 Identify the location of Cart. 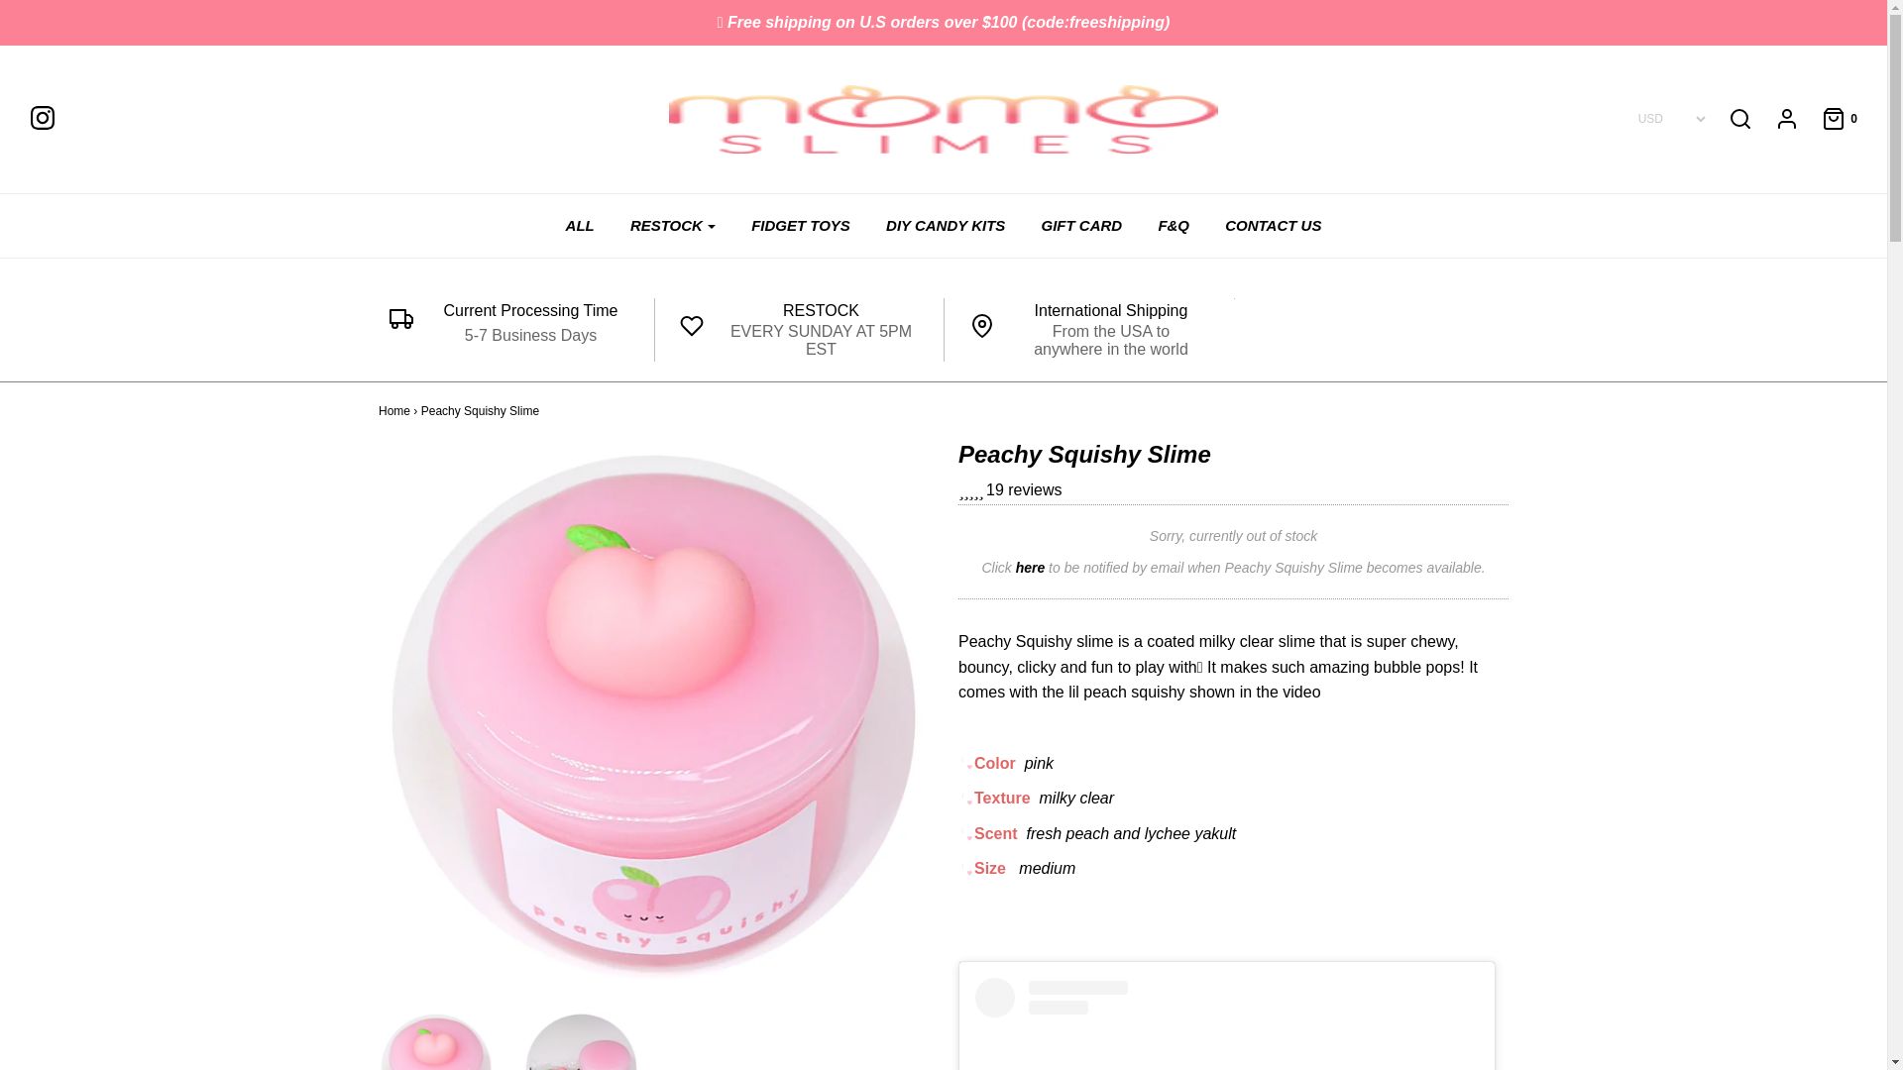
(1830, 119).